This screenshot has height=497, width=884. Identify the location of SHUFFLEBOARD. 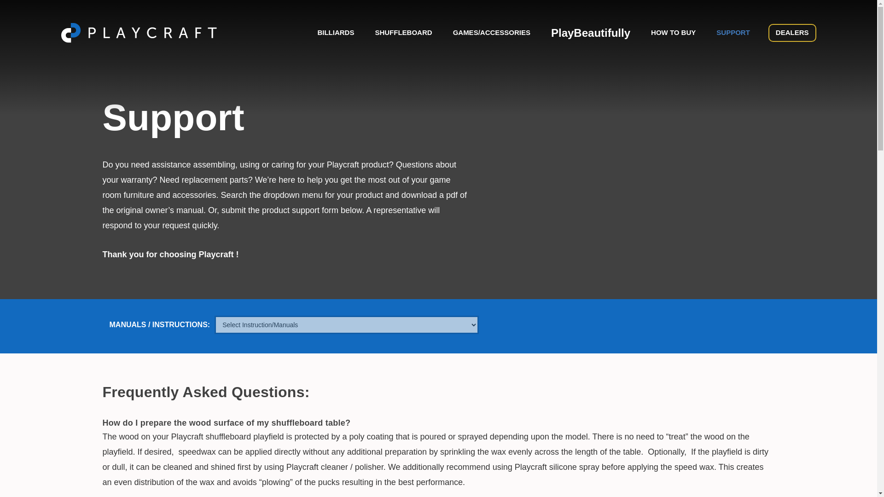
(403, 33).